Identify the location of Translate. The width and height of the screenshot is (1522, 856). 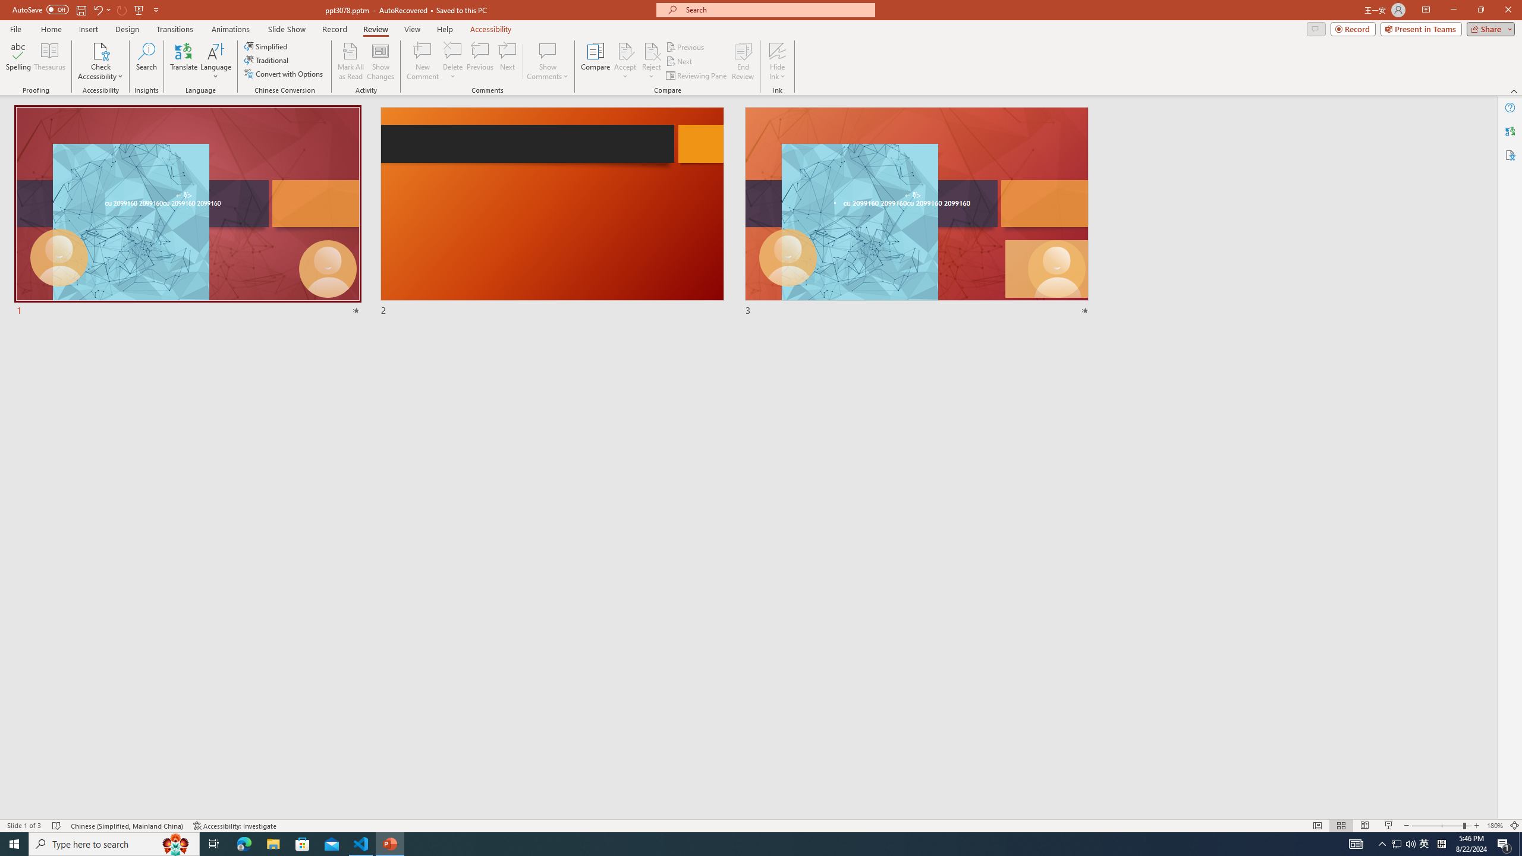
(184, 61).